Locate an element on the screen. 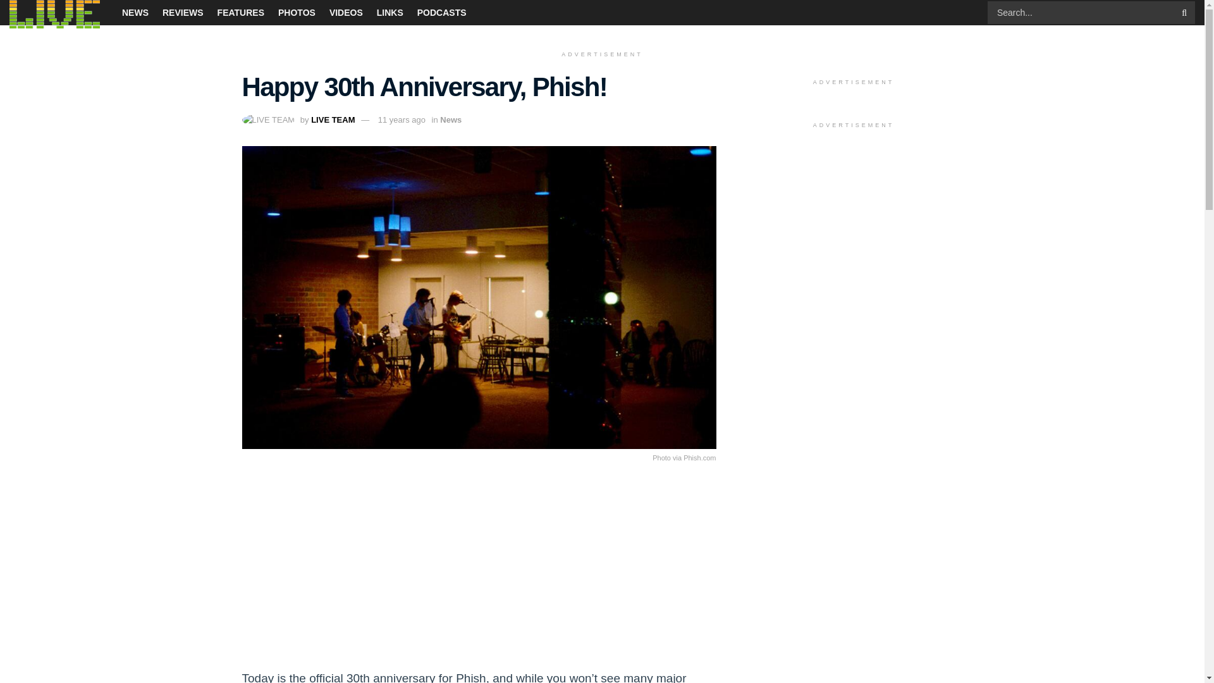  VIDEOS is located at coordinates (346, 13).